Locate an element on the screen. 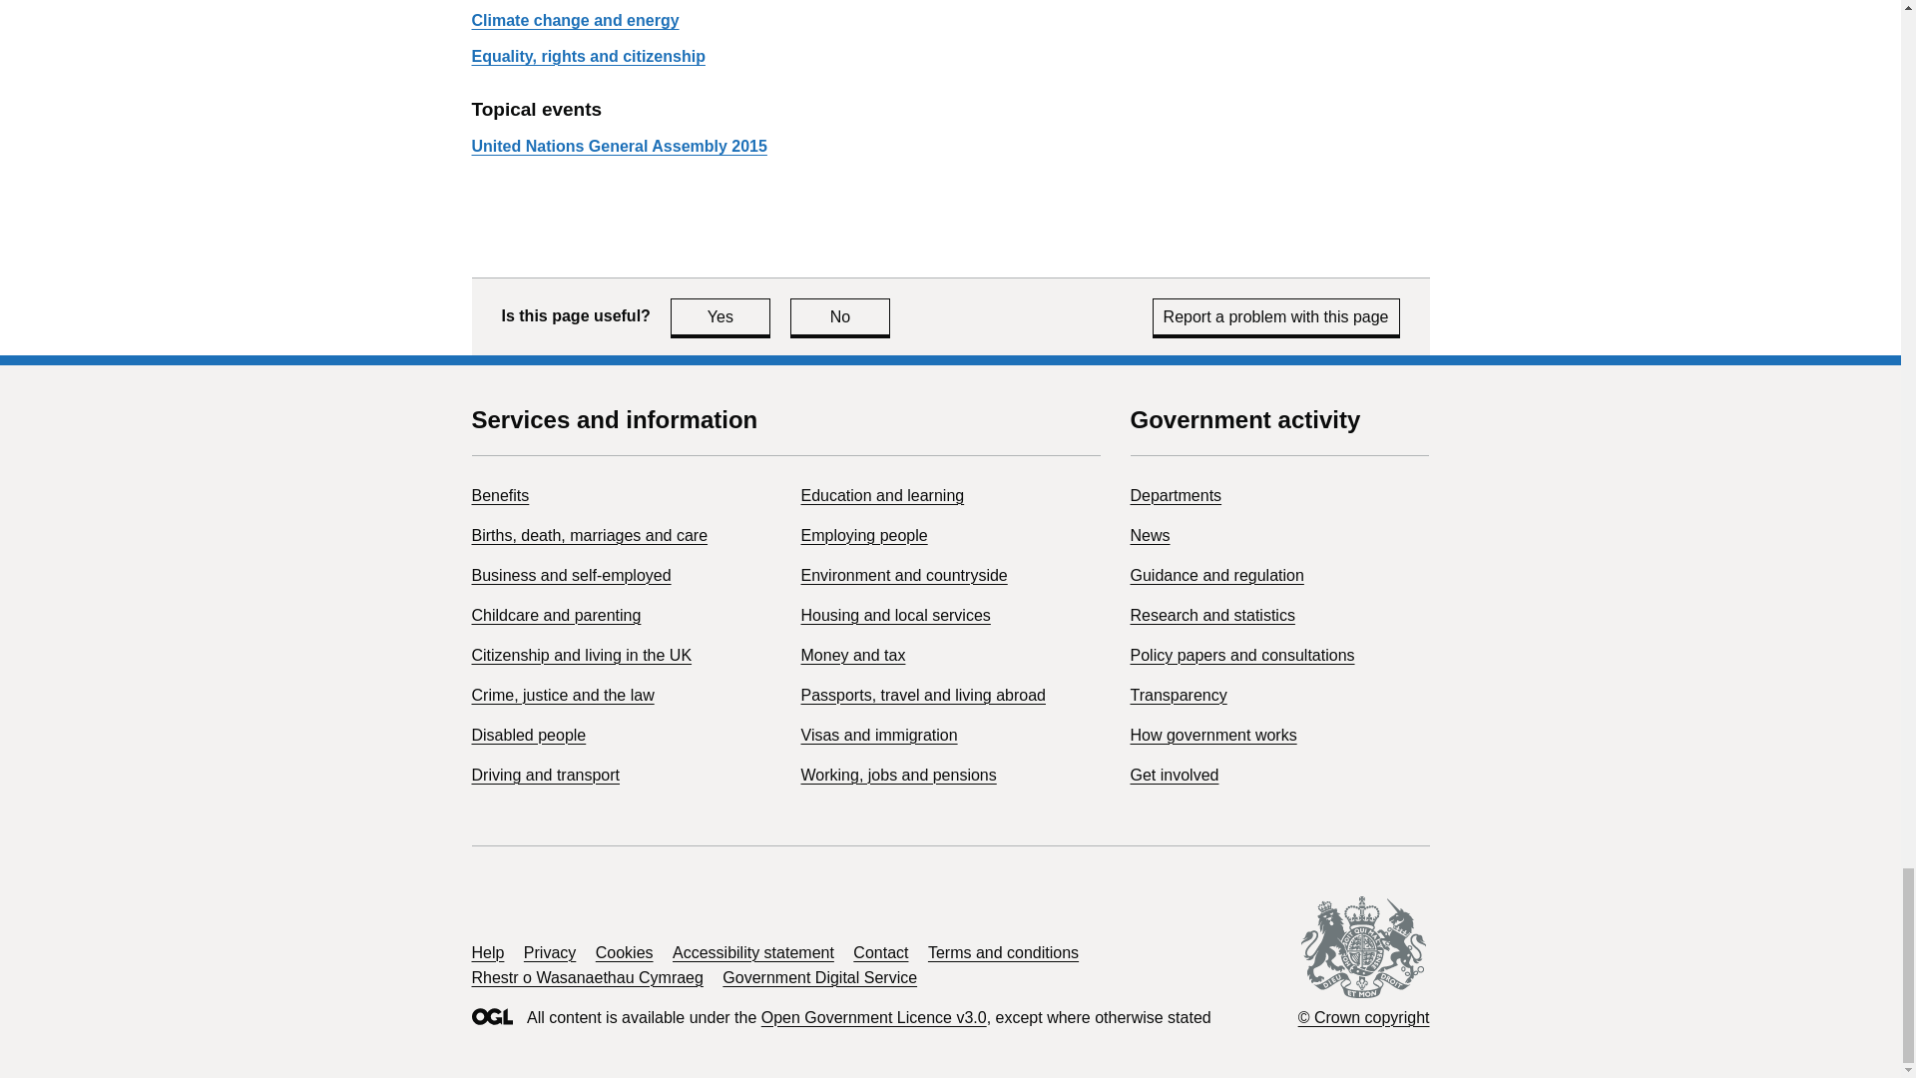 This screenshot has height=1078, width=1916. United Nations General Assembly 2015 is located at coordinates (898, 775).